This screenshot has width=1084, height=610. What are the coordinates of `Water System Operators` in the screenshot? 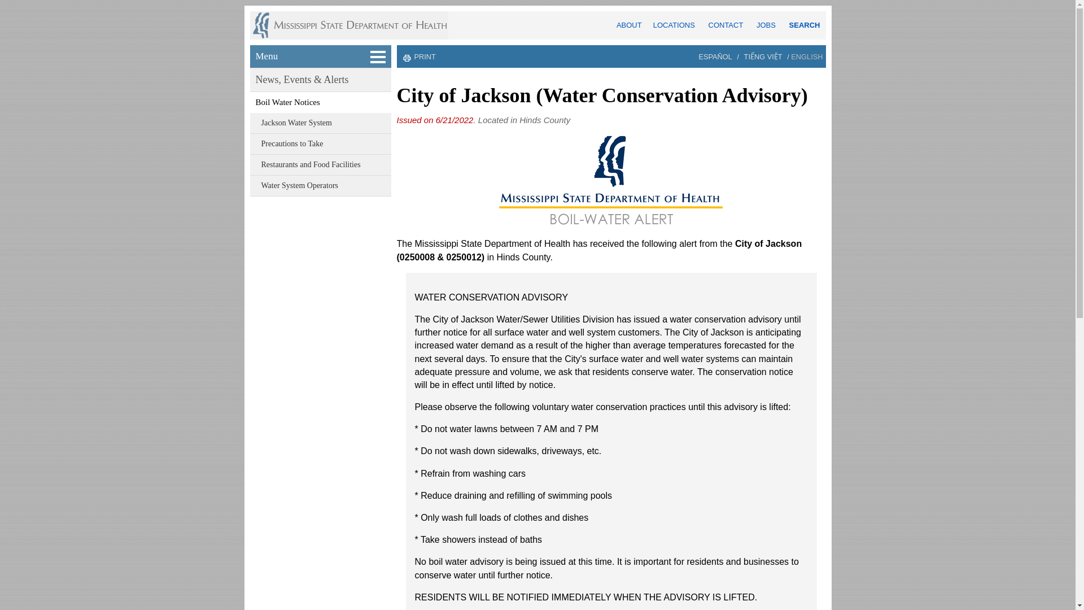 It's located at (321, 185).